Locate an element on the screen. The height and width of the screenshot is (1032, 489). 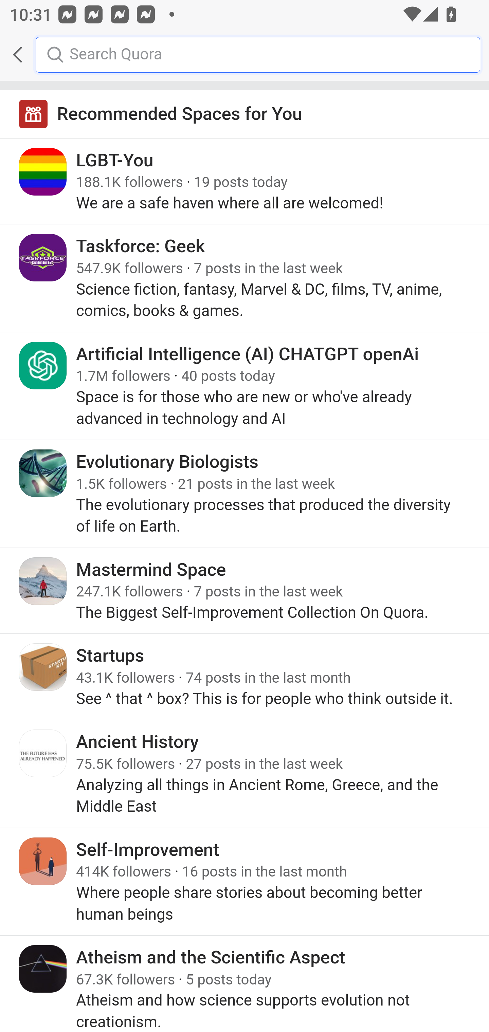
Icon for Ancient History is located at coordinates (43, 754).